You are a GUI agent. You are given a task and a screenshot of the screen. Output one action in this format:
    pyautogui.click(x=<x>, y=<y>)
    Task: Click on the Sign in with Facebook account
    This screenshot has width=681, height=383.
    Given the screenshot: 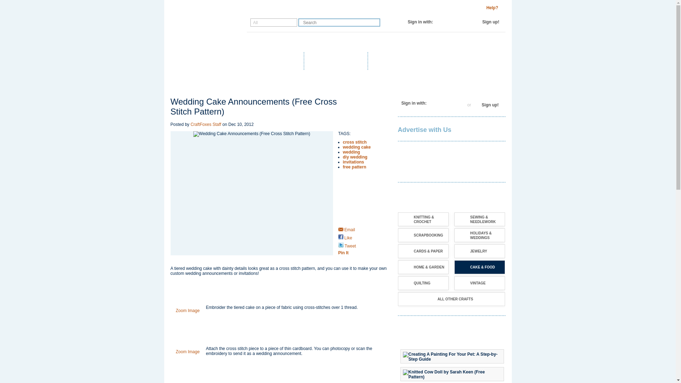 What is the action you would take?
    pyautogui.click(x=441, y=103)
    